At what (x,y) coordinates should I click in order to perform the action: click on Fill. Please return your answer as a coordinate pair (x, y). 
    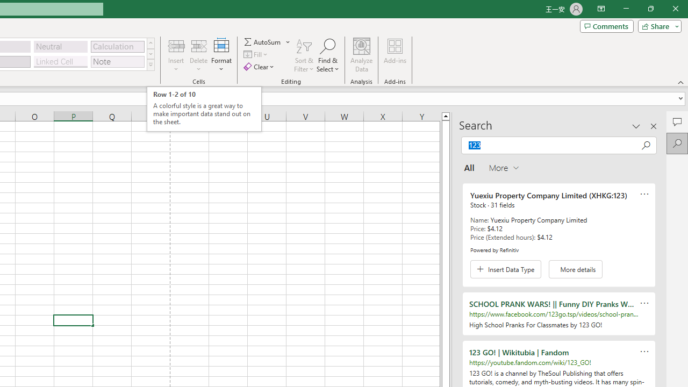
    Looking at the image, I should click on (257, 55).